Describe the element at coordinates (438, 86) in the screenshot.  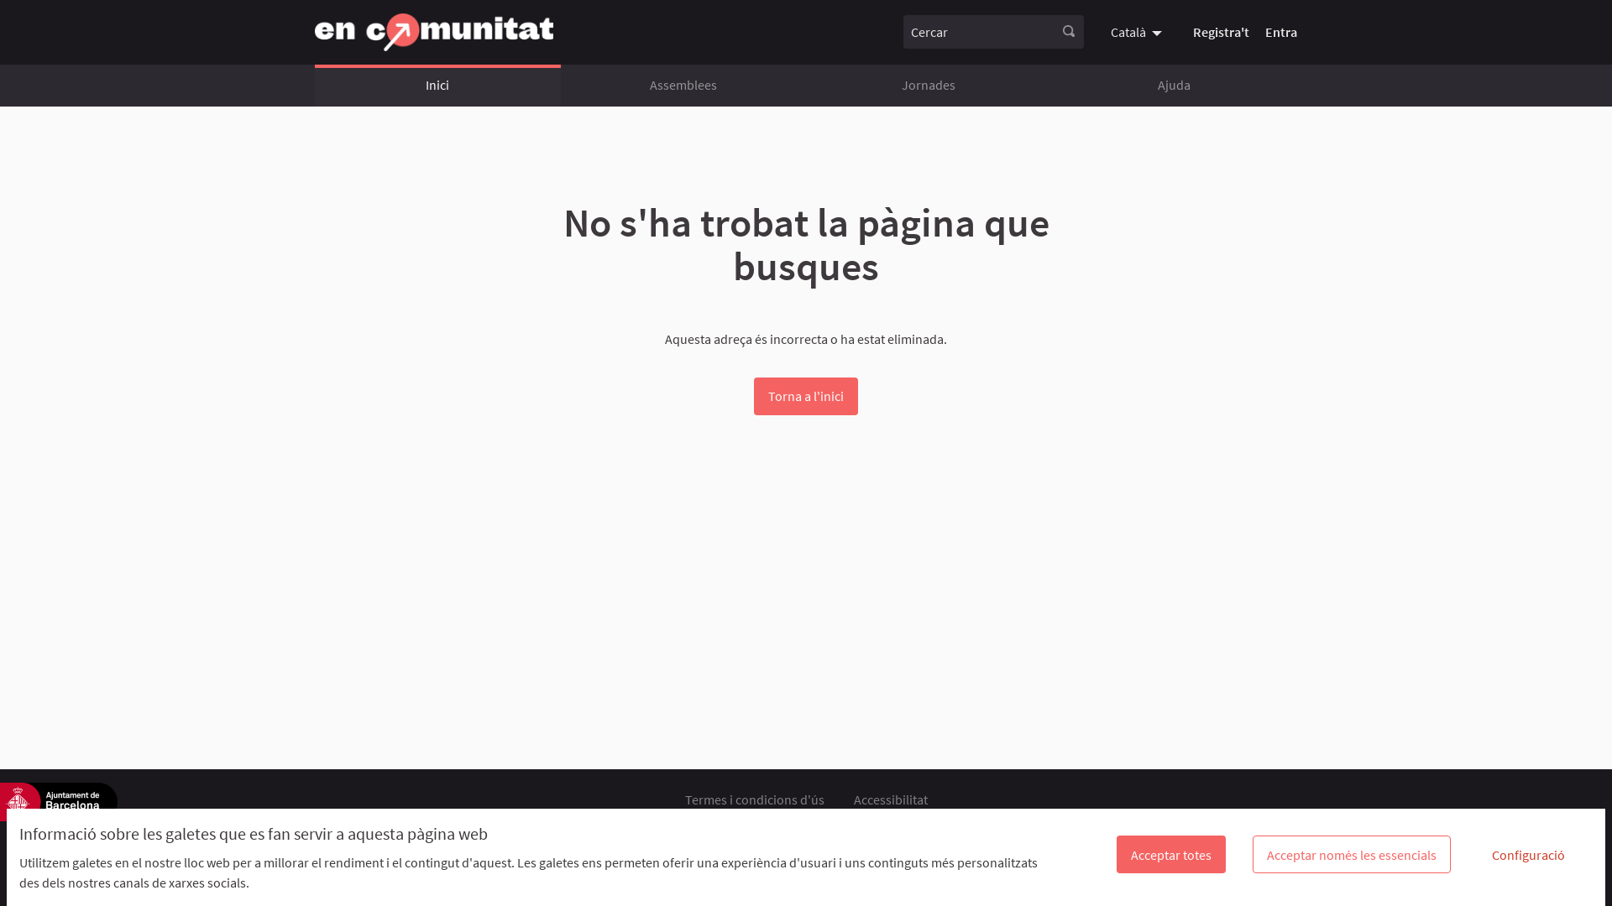
I see `Inici` at that location.